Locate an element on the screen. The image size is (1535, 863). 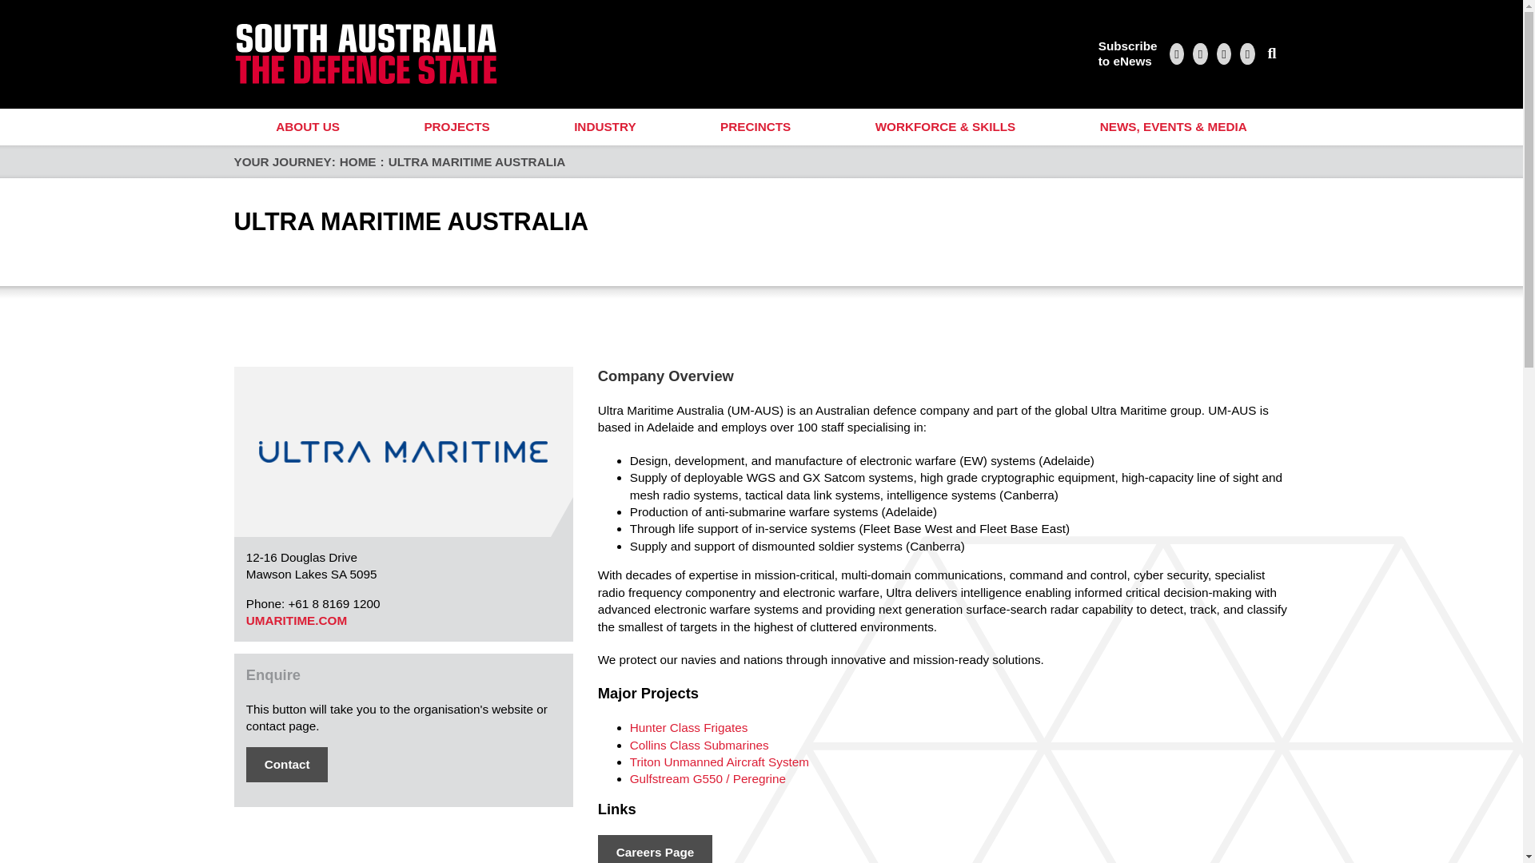
Search is located at coordinates (1272, 54).